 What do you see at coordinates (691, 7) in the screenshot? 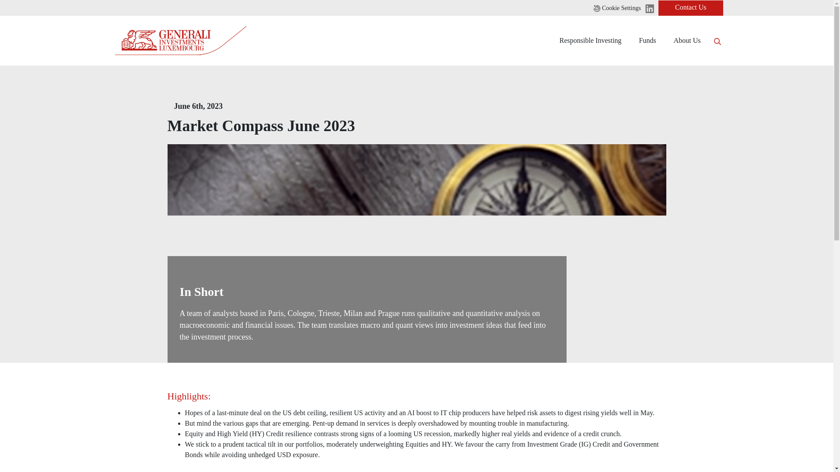
I see `Contact Us` at bounding box center [691, 7].